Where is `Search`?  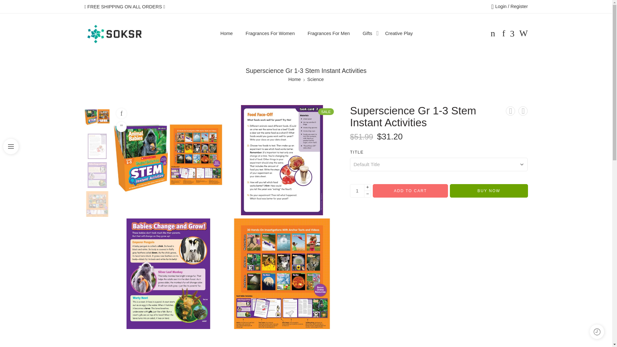 Search is located at coordinates (523, 33).